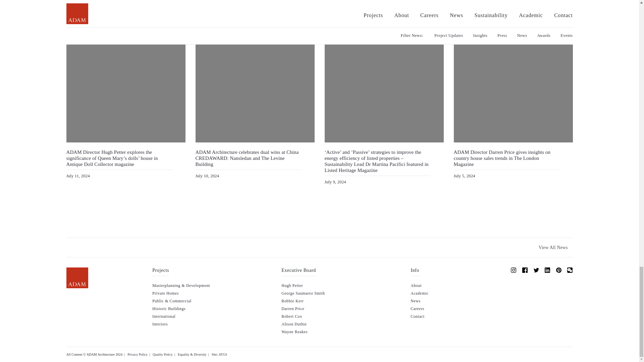 The height and width of the screenshot is (362, 644). Describe the element at coordinates (294, 324) in the screenshot. I see `Alison Duthie` at that location.